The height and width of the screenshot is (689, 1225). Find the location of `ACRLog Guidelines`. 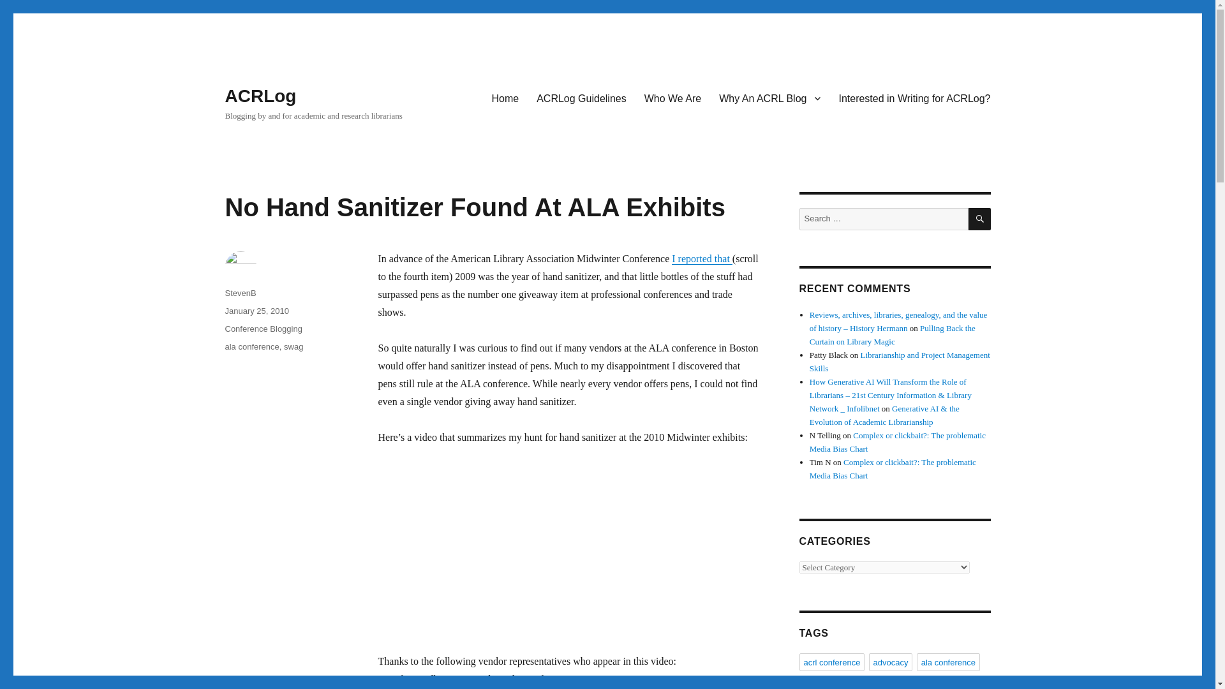

ACRLog Guidelines is located at coordinates (582, 98).